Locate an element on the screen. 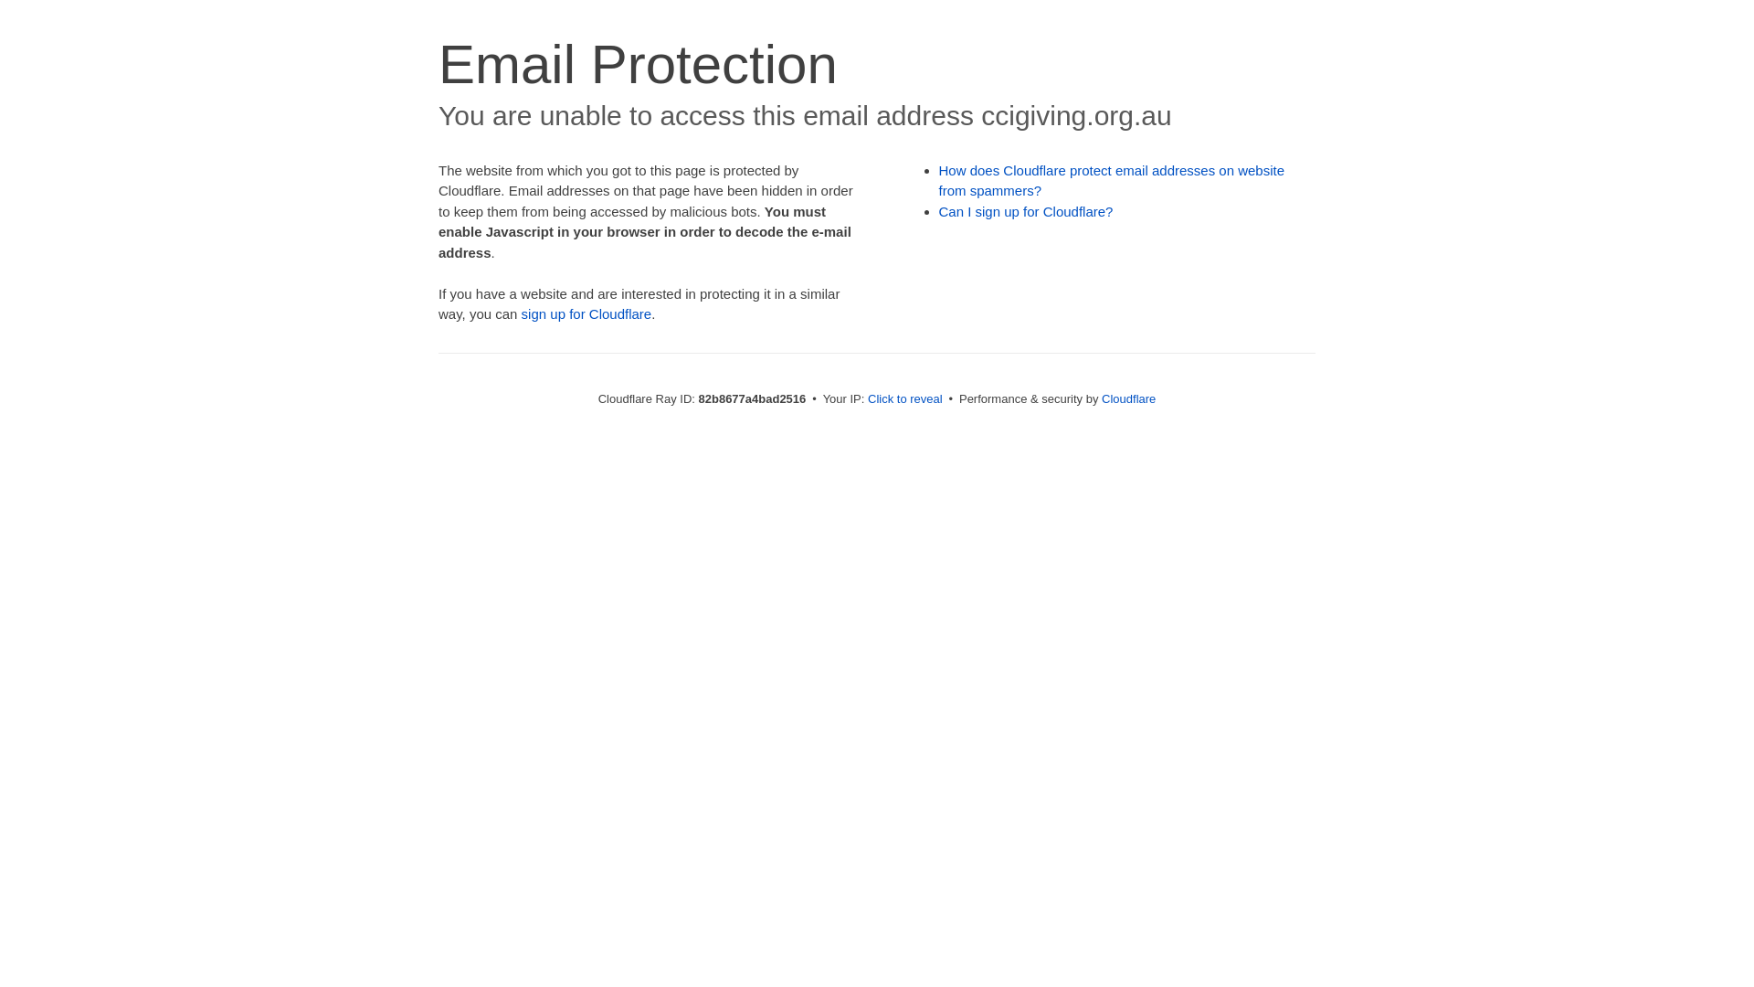 The image size is (1754, 987). Can I sign up for Cloudflare? is located at coordinates (1027, 212).